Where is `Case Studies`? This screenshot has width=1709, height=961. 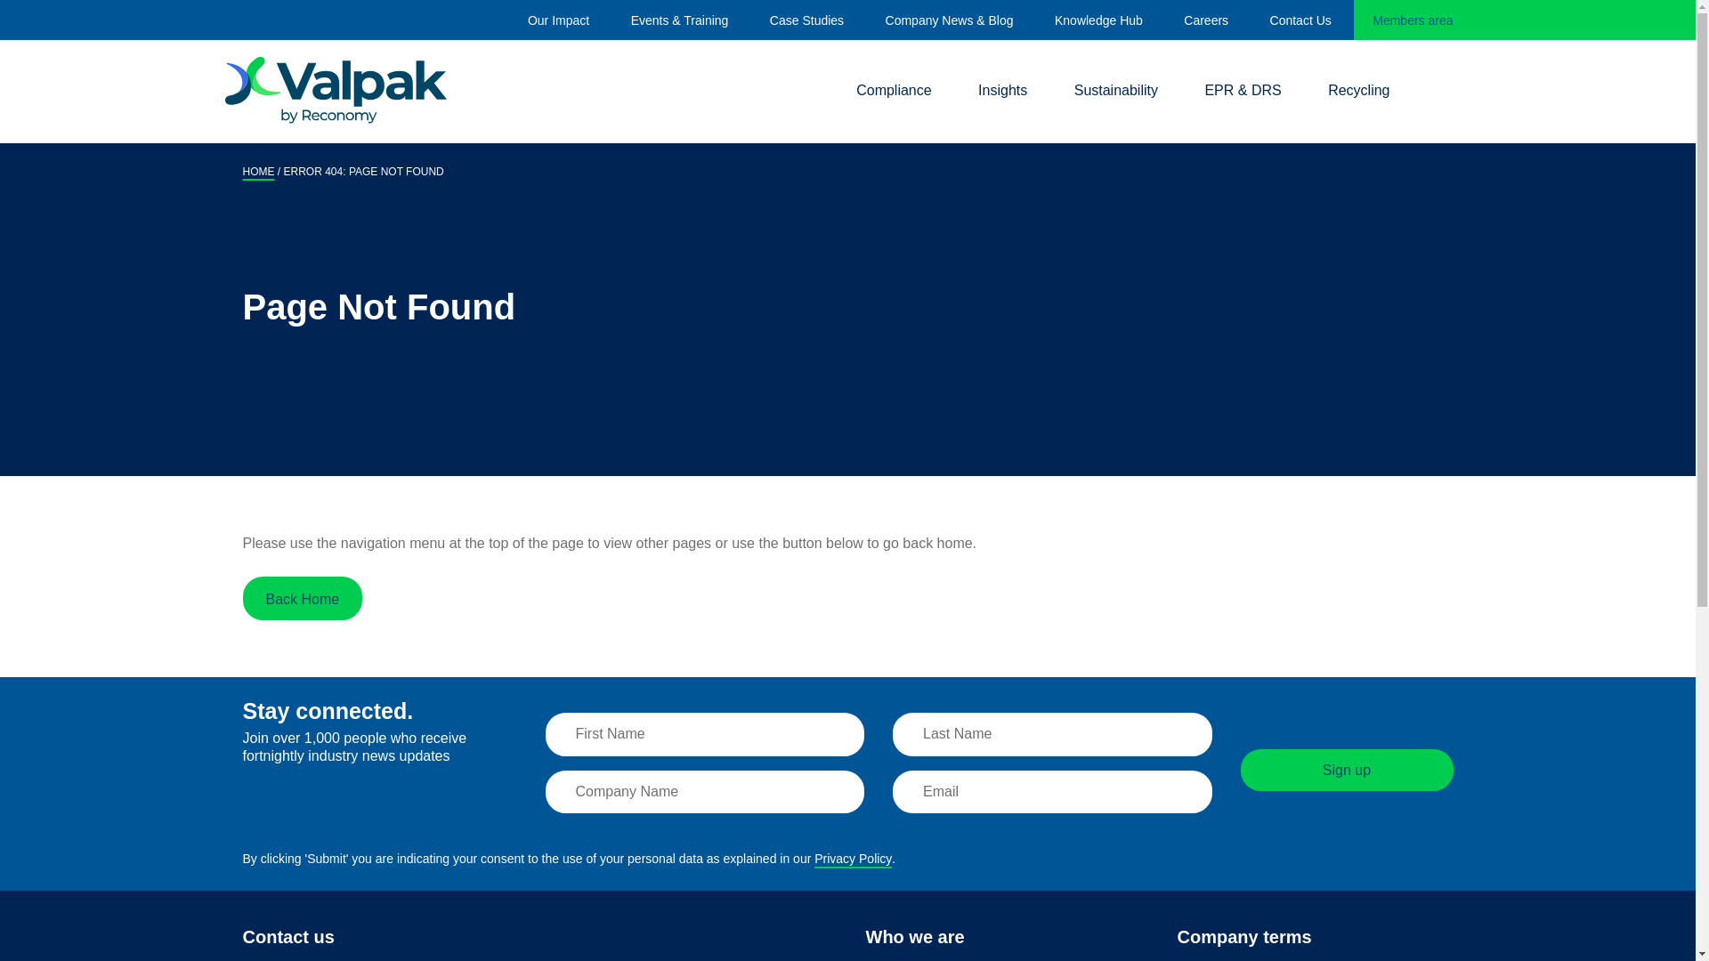 Case Studies is located at coordinates (806, 20).